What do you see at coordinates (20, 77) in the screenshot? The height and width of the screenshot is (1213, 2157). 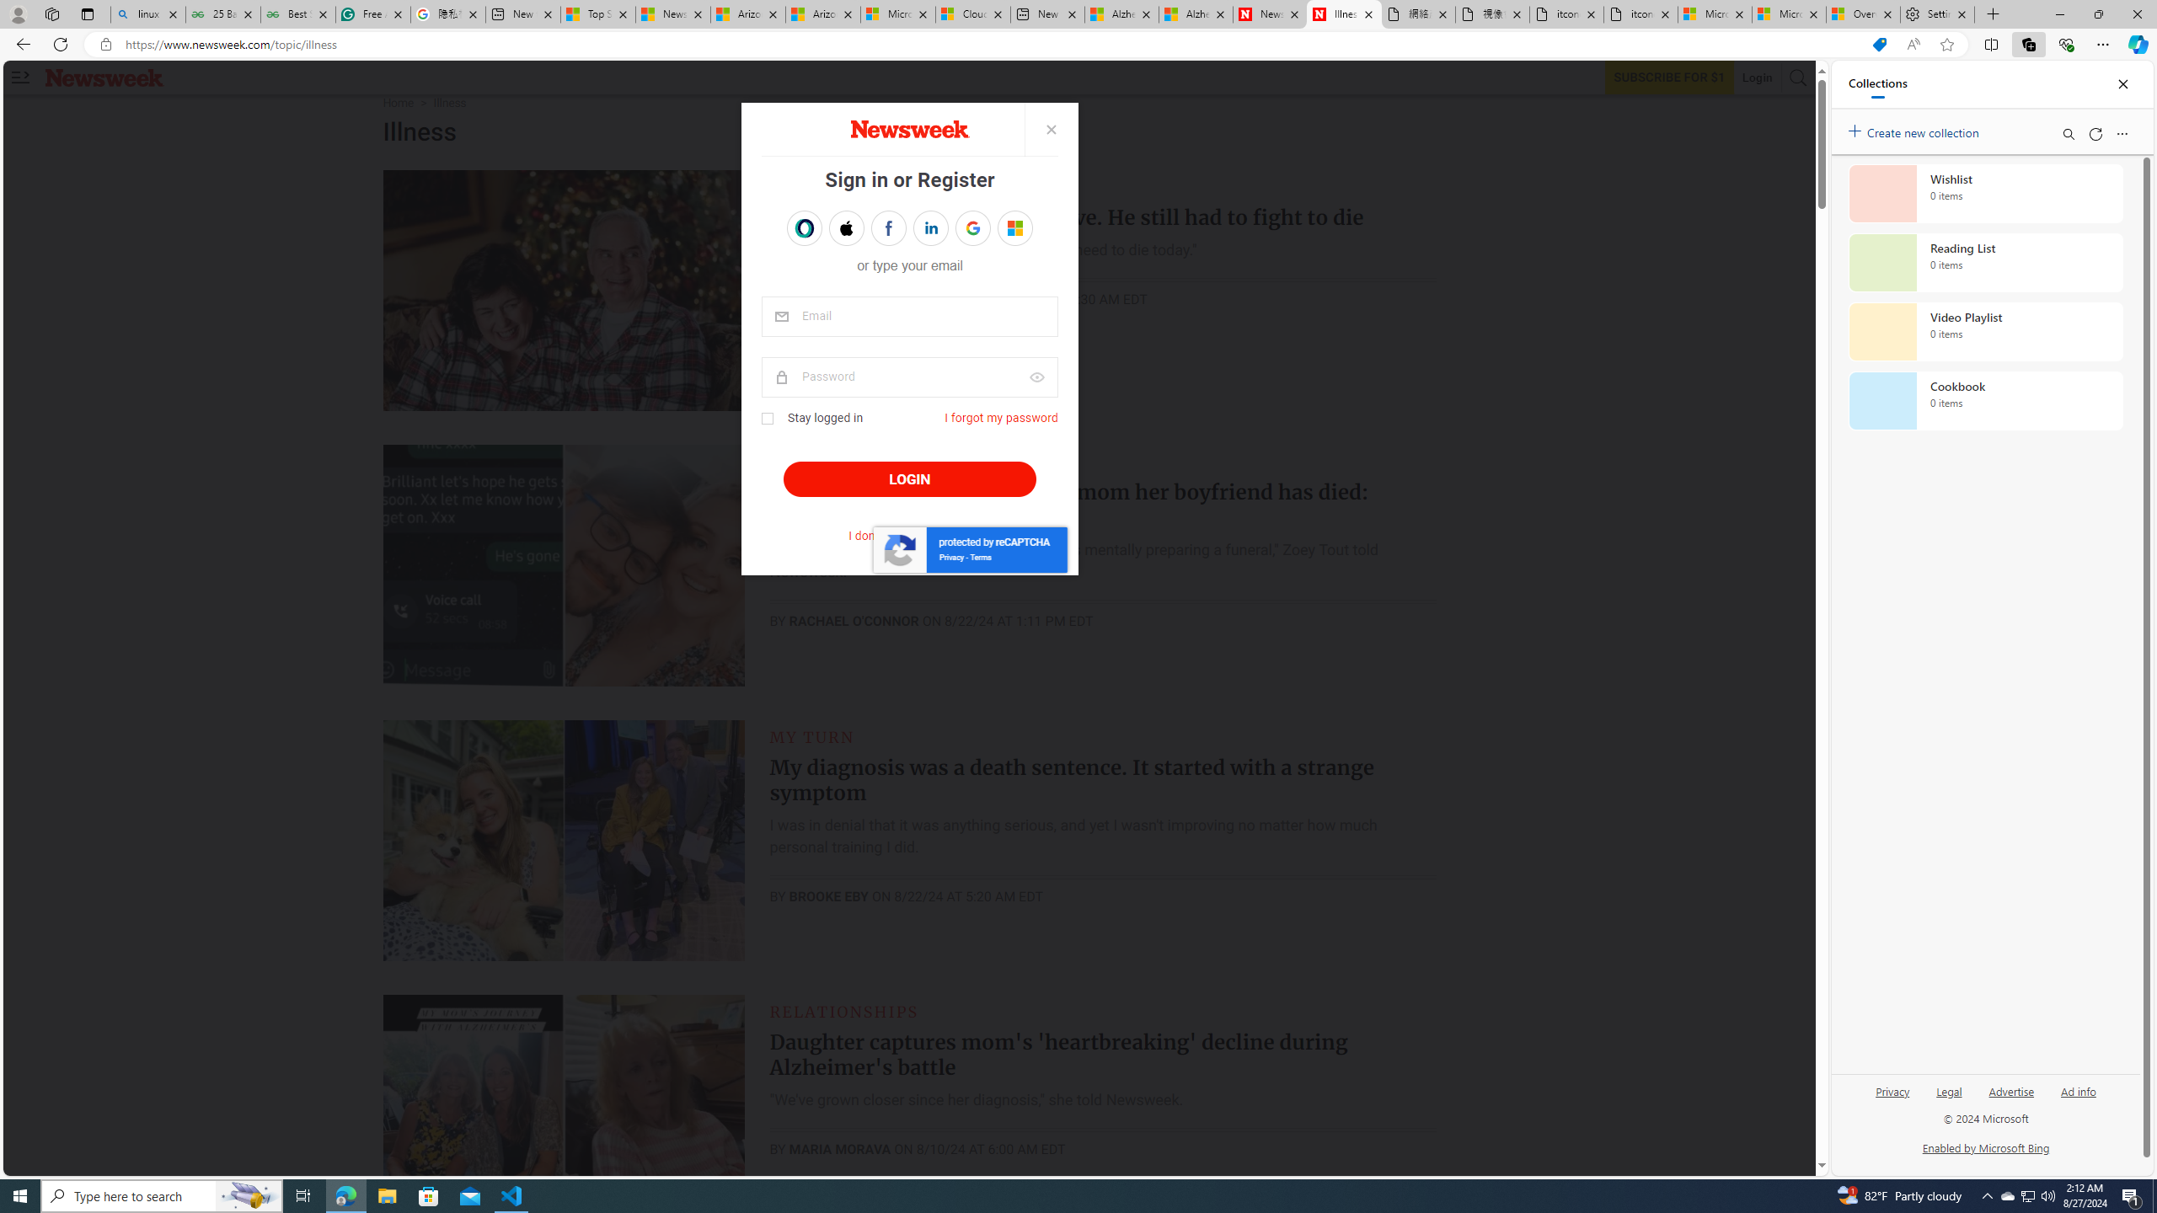 I see `AutomationID: side-arrow` at bounding box center [20, 77].